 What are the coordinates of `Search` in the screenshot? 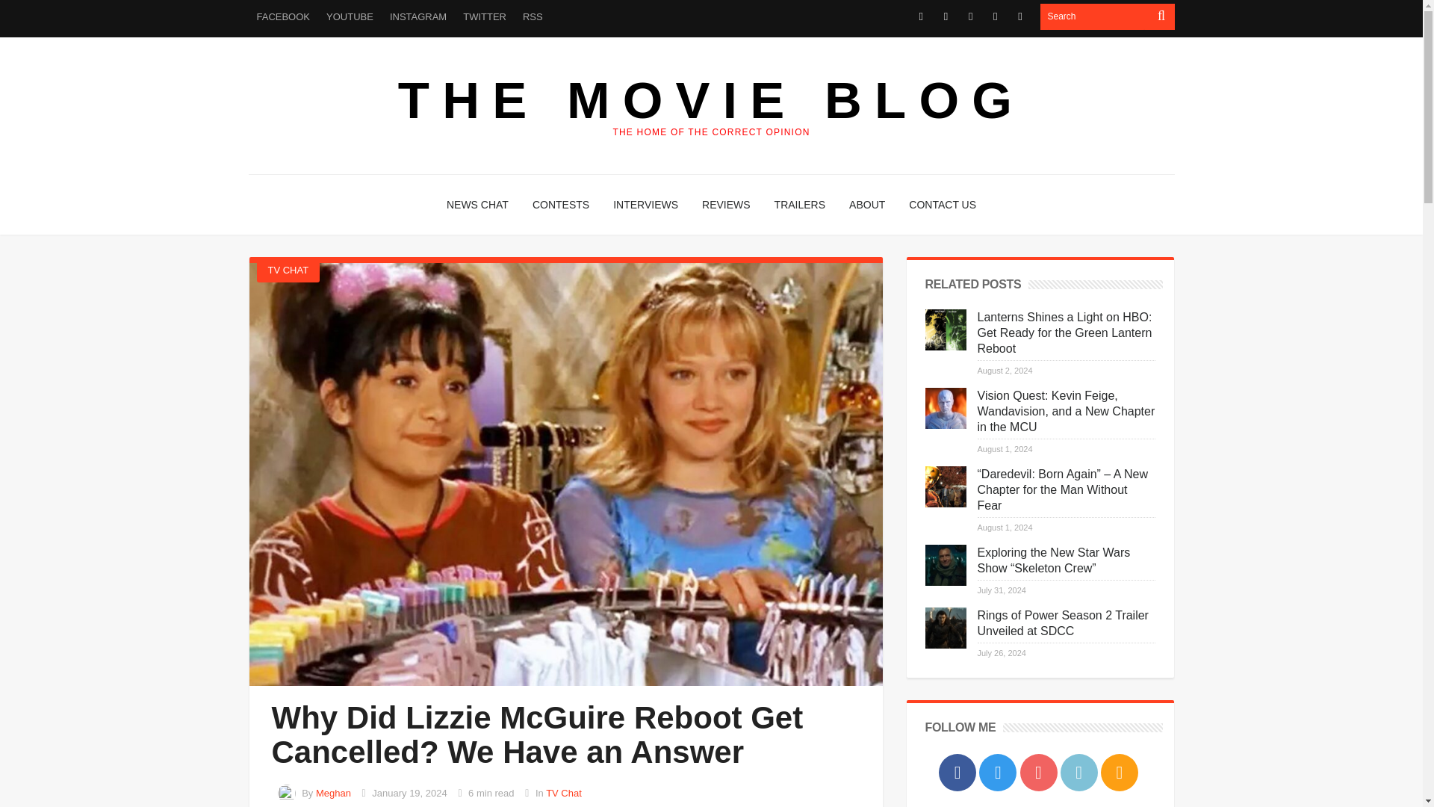 It's located at (1095, 16).